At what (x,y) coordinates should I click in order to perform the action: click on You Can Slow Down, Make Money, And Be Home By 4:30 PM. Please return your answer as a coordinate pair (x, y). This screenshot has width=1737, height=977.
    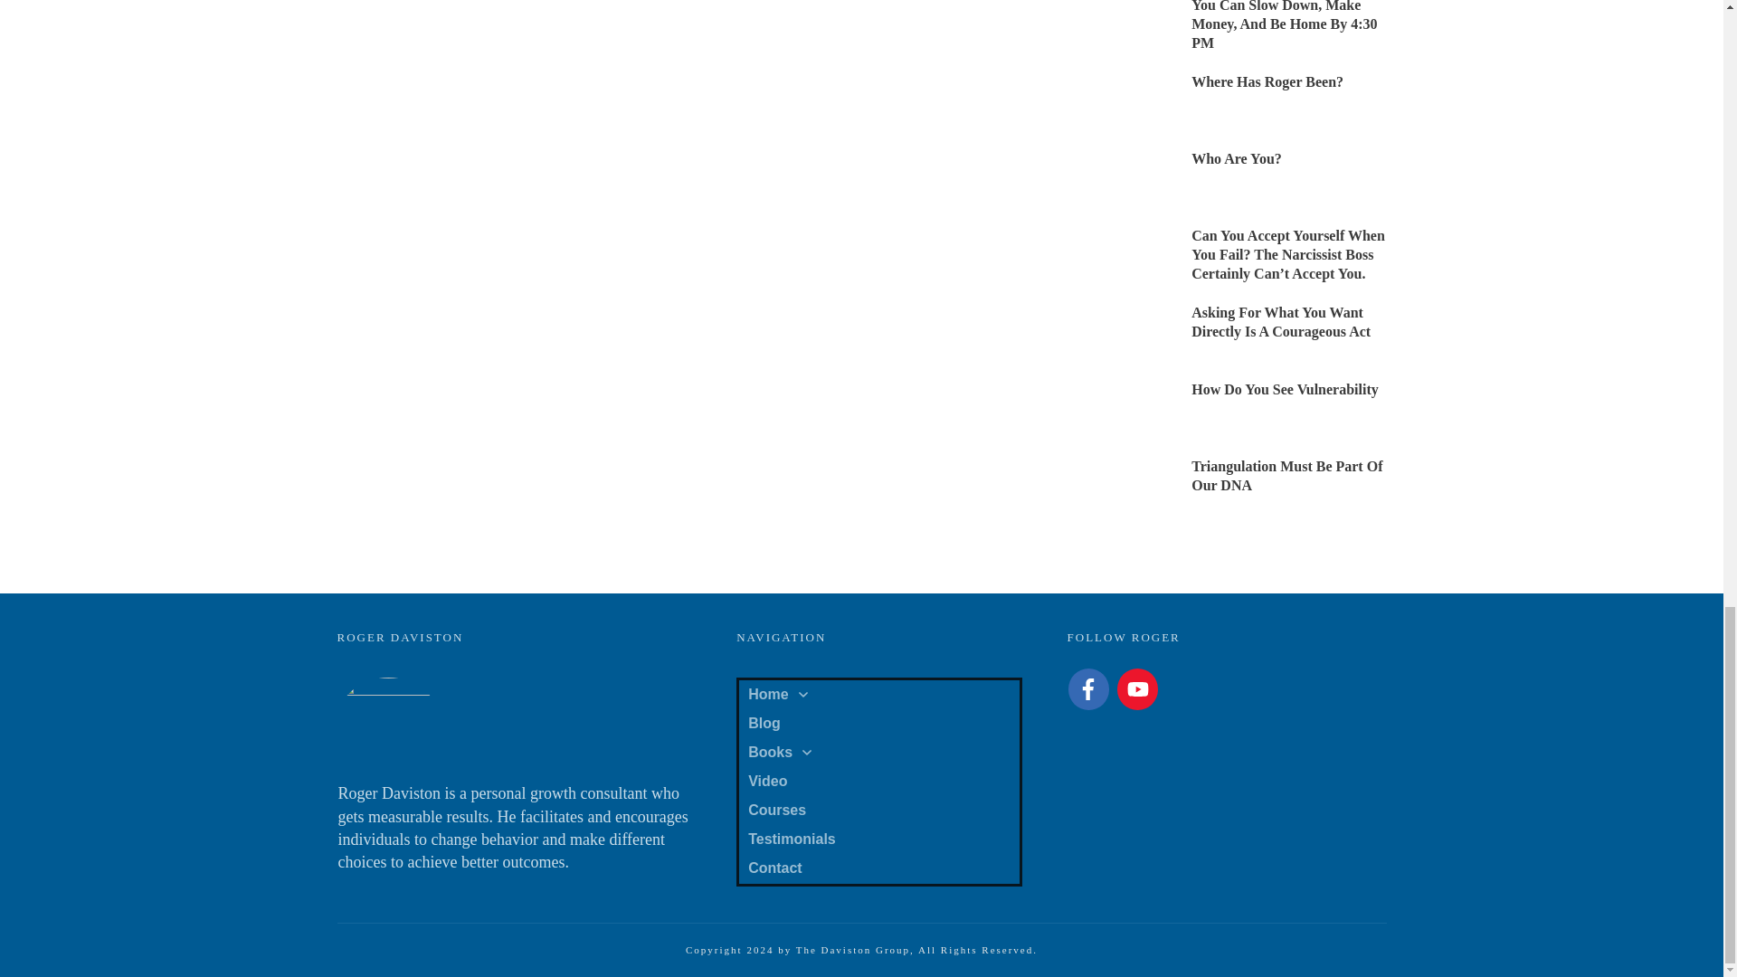
    Looking at the image, I should click on (1285, 25).